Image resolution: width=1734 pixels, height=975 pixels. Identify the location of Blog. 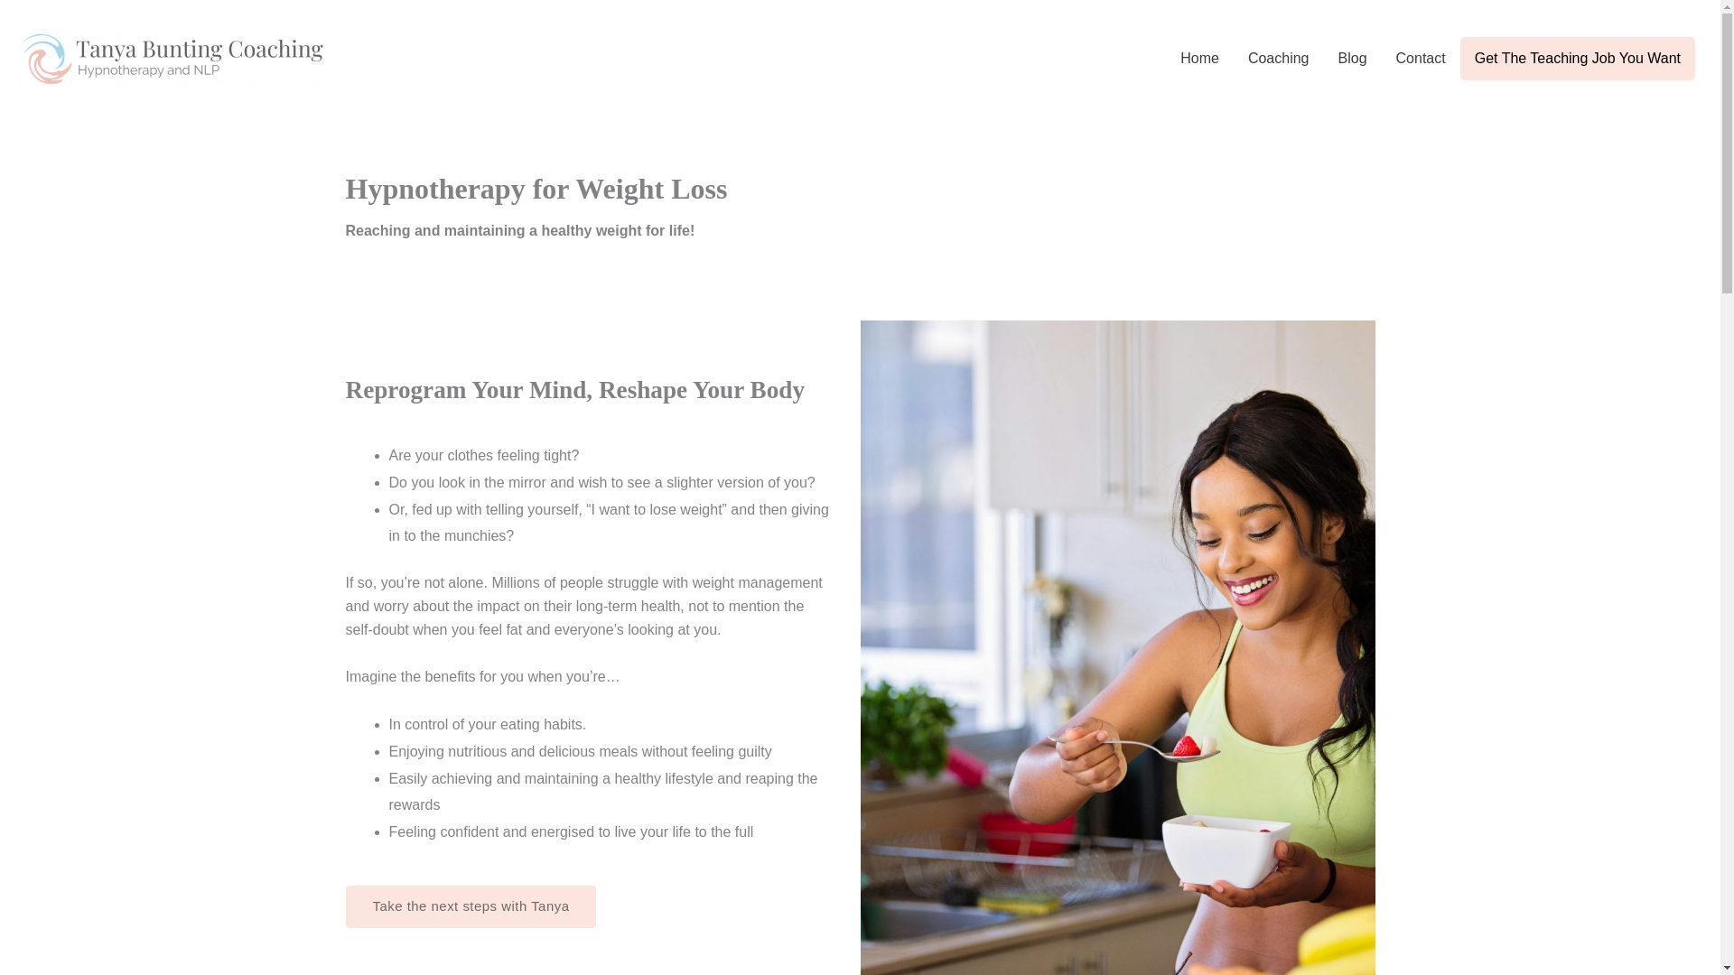
(1353, 58).